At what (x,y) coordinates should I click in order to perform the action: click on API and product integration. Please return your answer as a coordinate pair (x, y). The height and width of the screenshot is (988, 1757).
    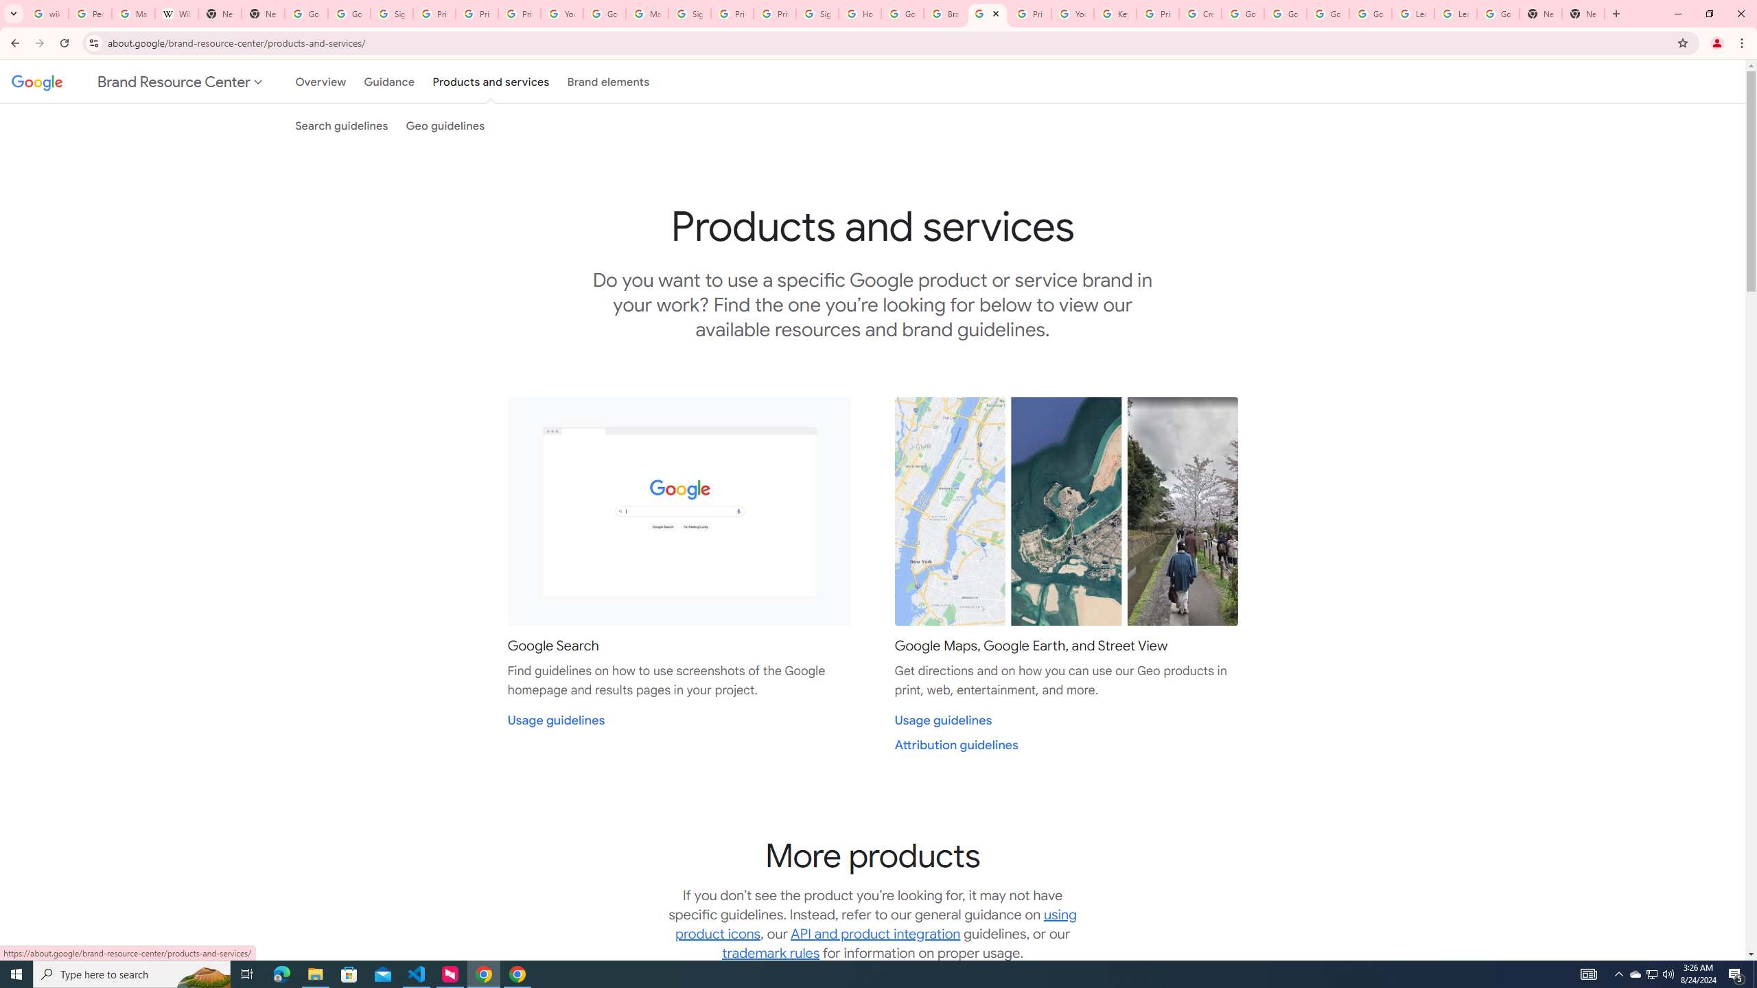
    Looking at the image, I should click on (876, 934).